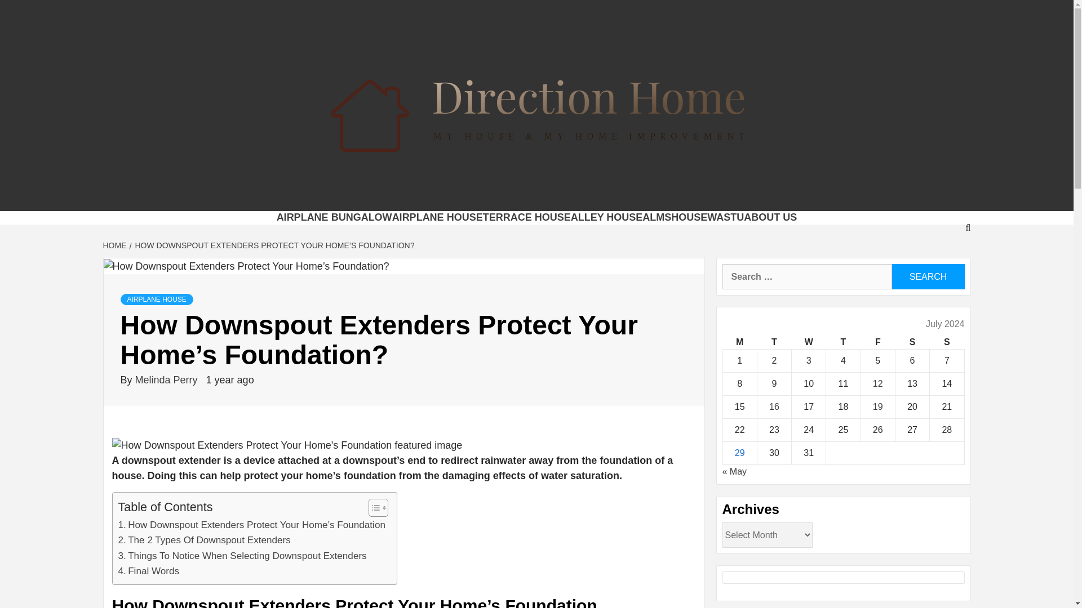  I want to click on TERRACE HOUSE, so click(526, 217).